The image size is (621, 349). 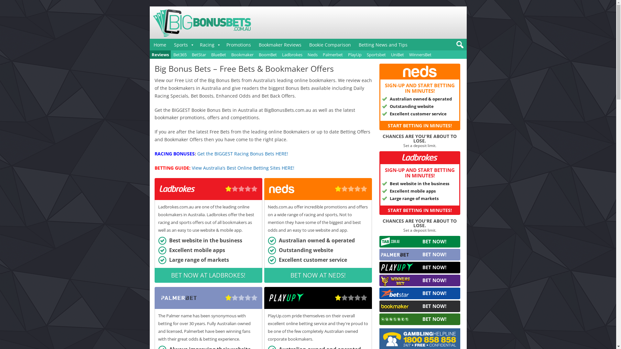 I want to click on Ladbrokes, so click(x=292, y=54).